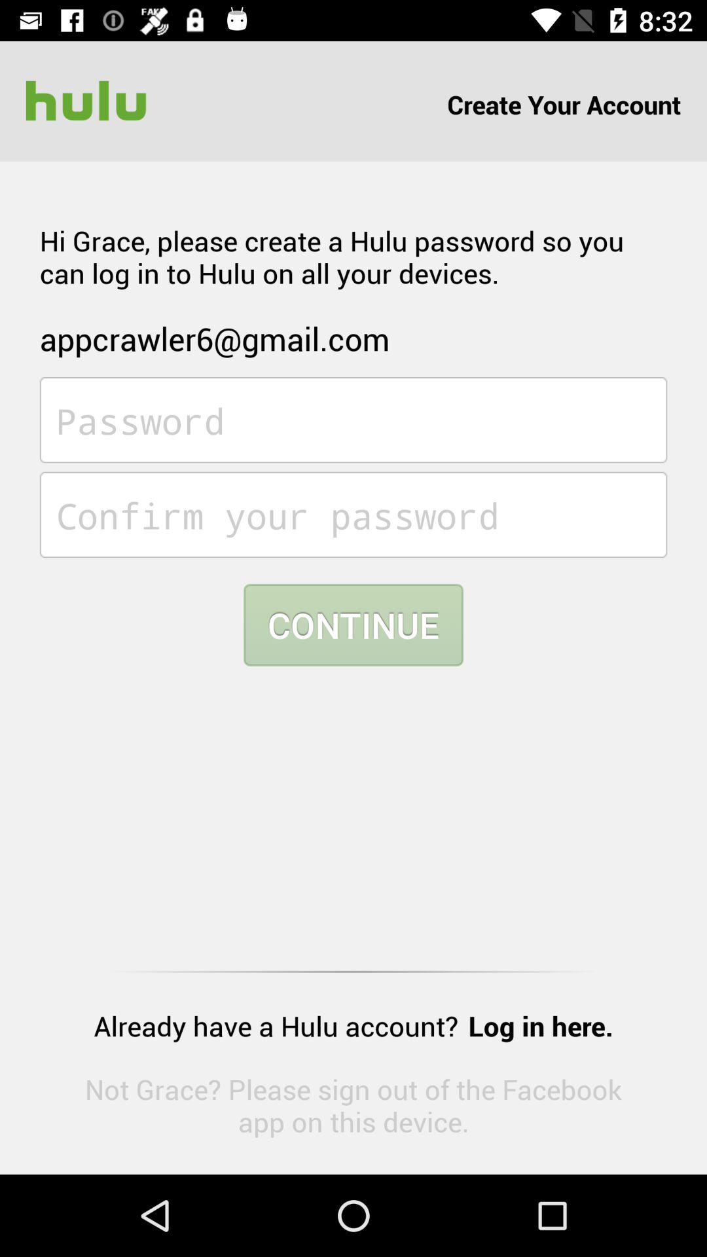  I want to click on open the continue, so click(353, 625).